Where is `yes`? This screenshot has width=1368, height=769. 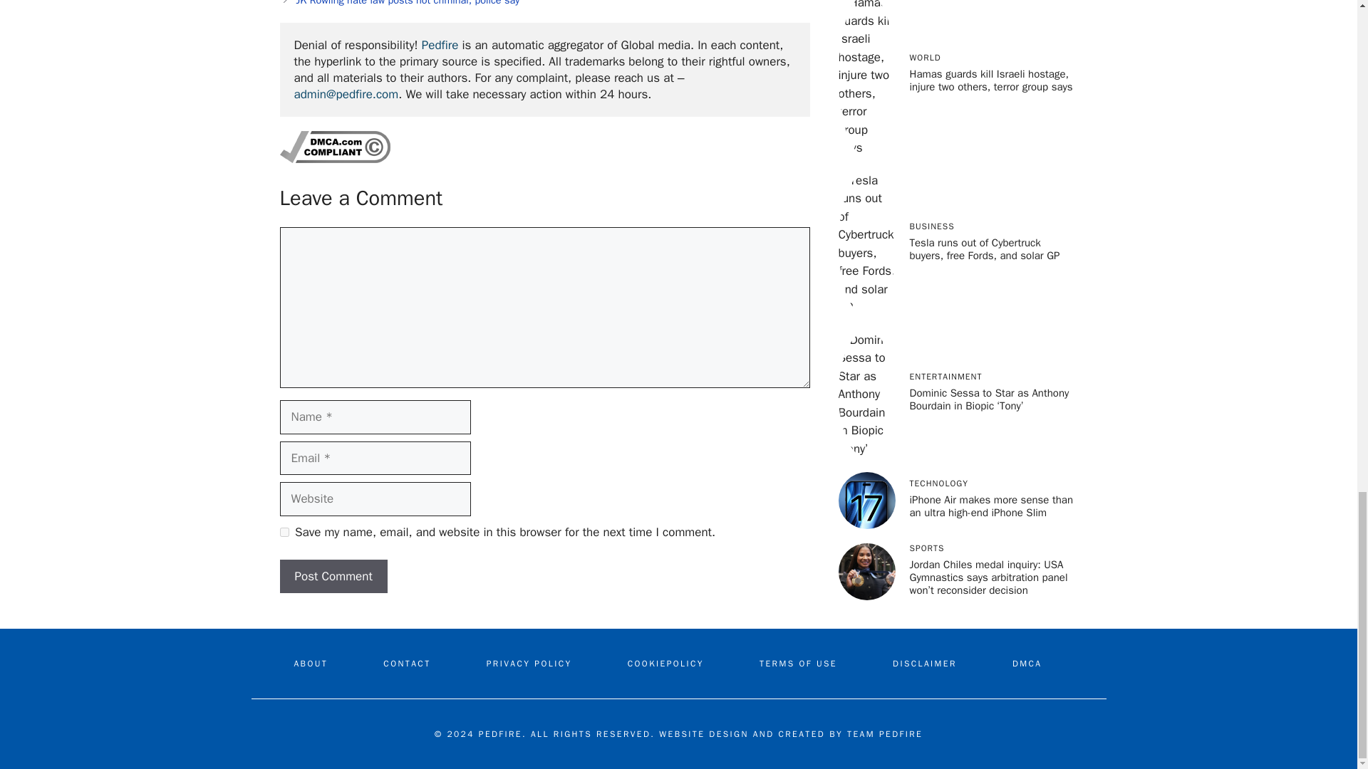 yes is located at coordinates (284, 531).